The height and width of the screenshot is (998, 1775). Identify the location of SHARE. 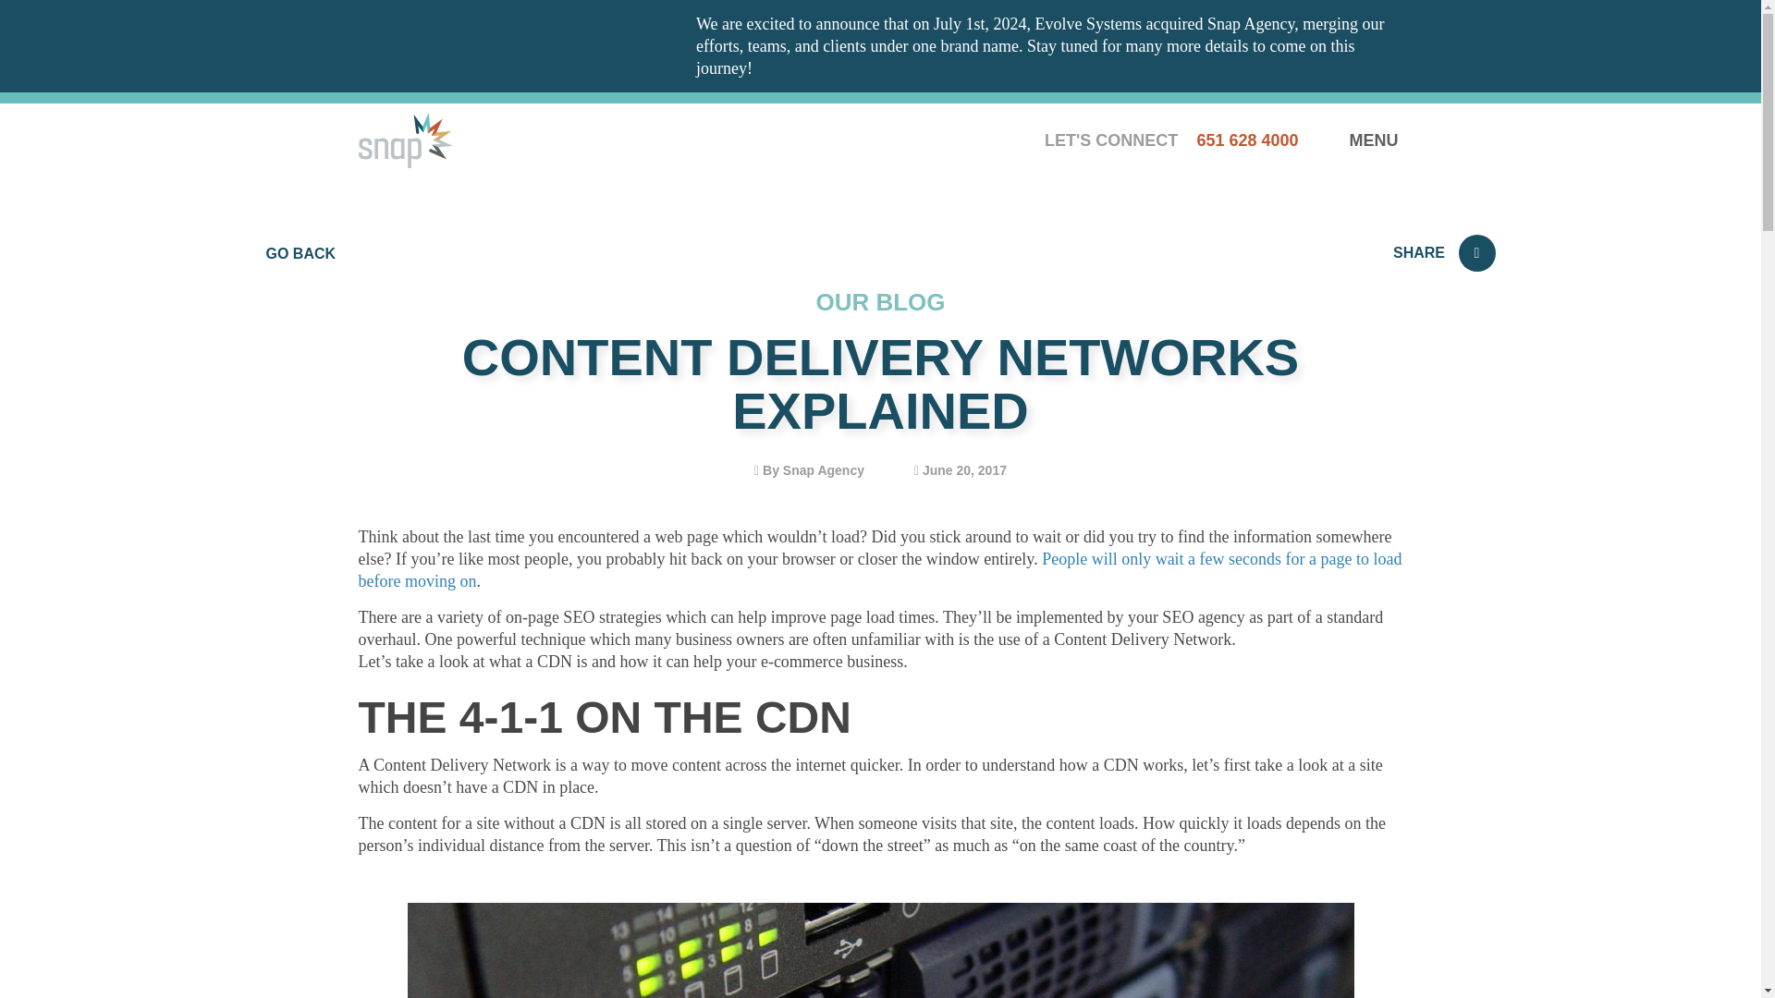
(1444, 251).